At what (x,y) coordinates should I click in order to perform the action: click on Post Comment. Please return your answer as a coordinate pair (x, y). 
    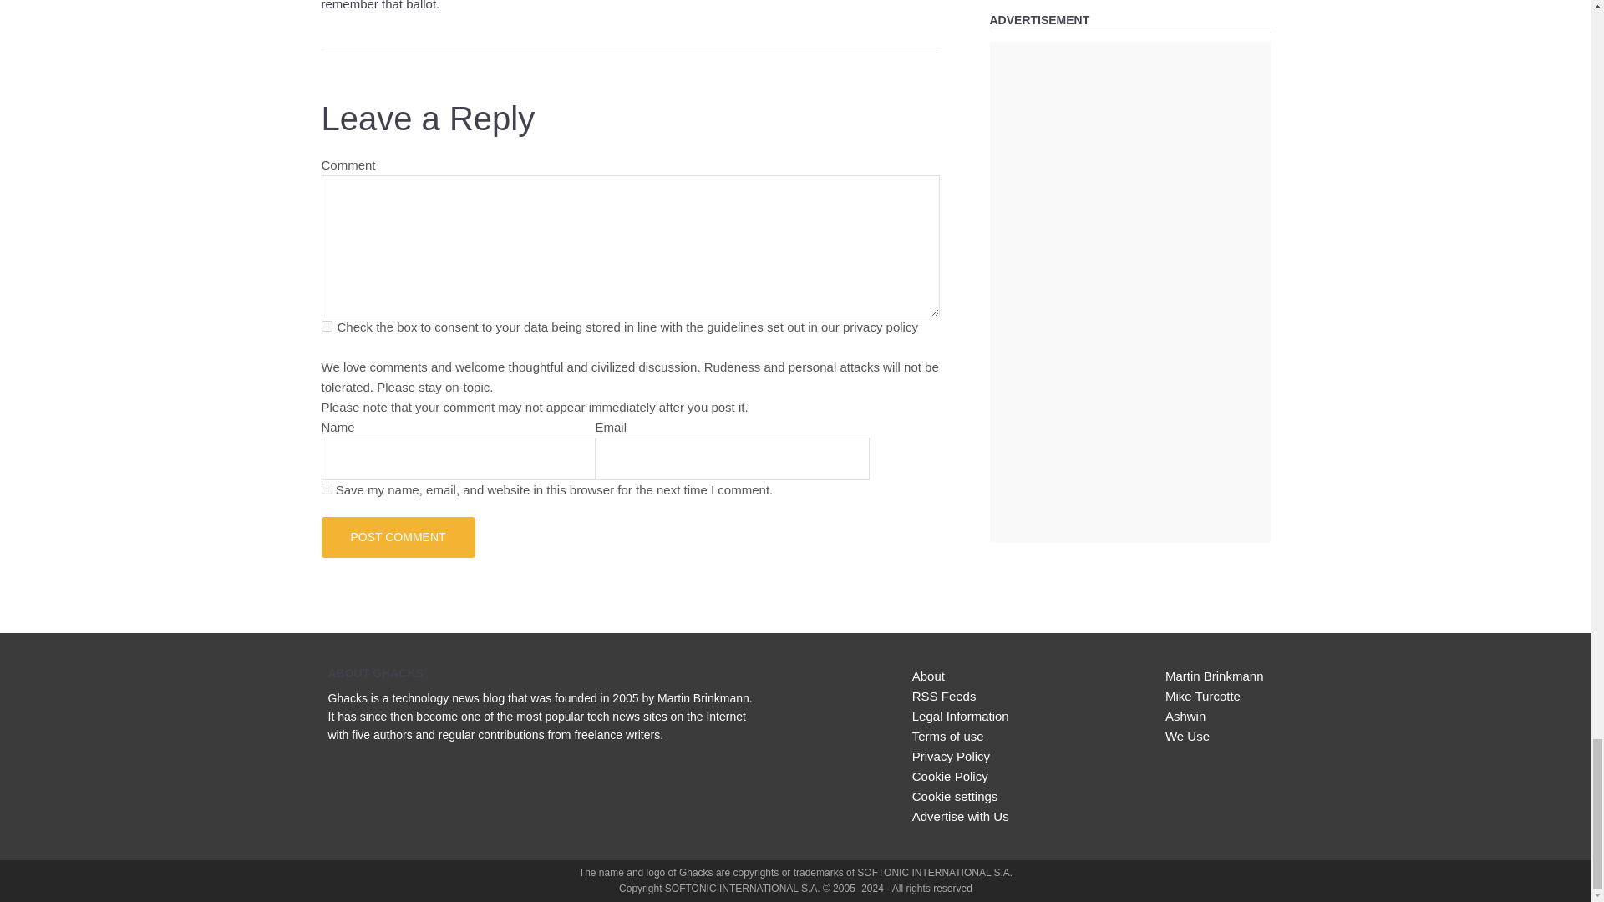
    Looking at the image, I should click on (398, 536).